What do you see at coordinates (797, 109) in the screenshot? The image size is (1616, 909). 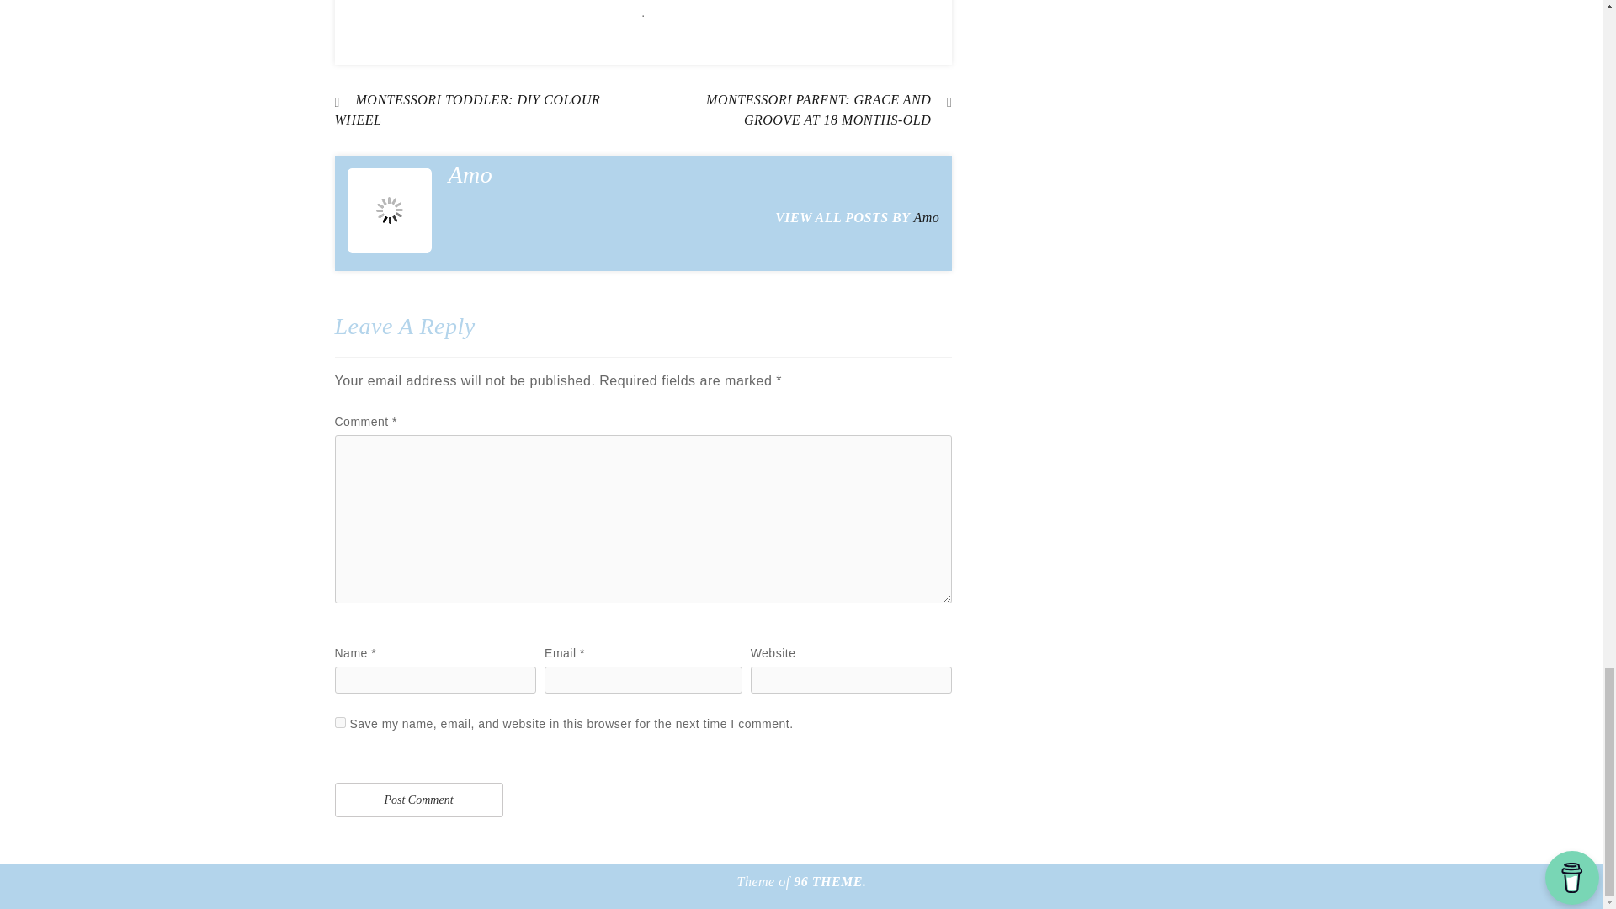 I see `MONTESSORI PARENT: GRACE AND GROOVE AT 18 MONTHS-OLD` at bounding box center [797, 109].